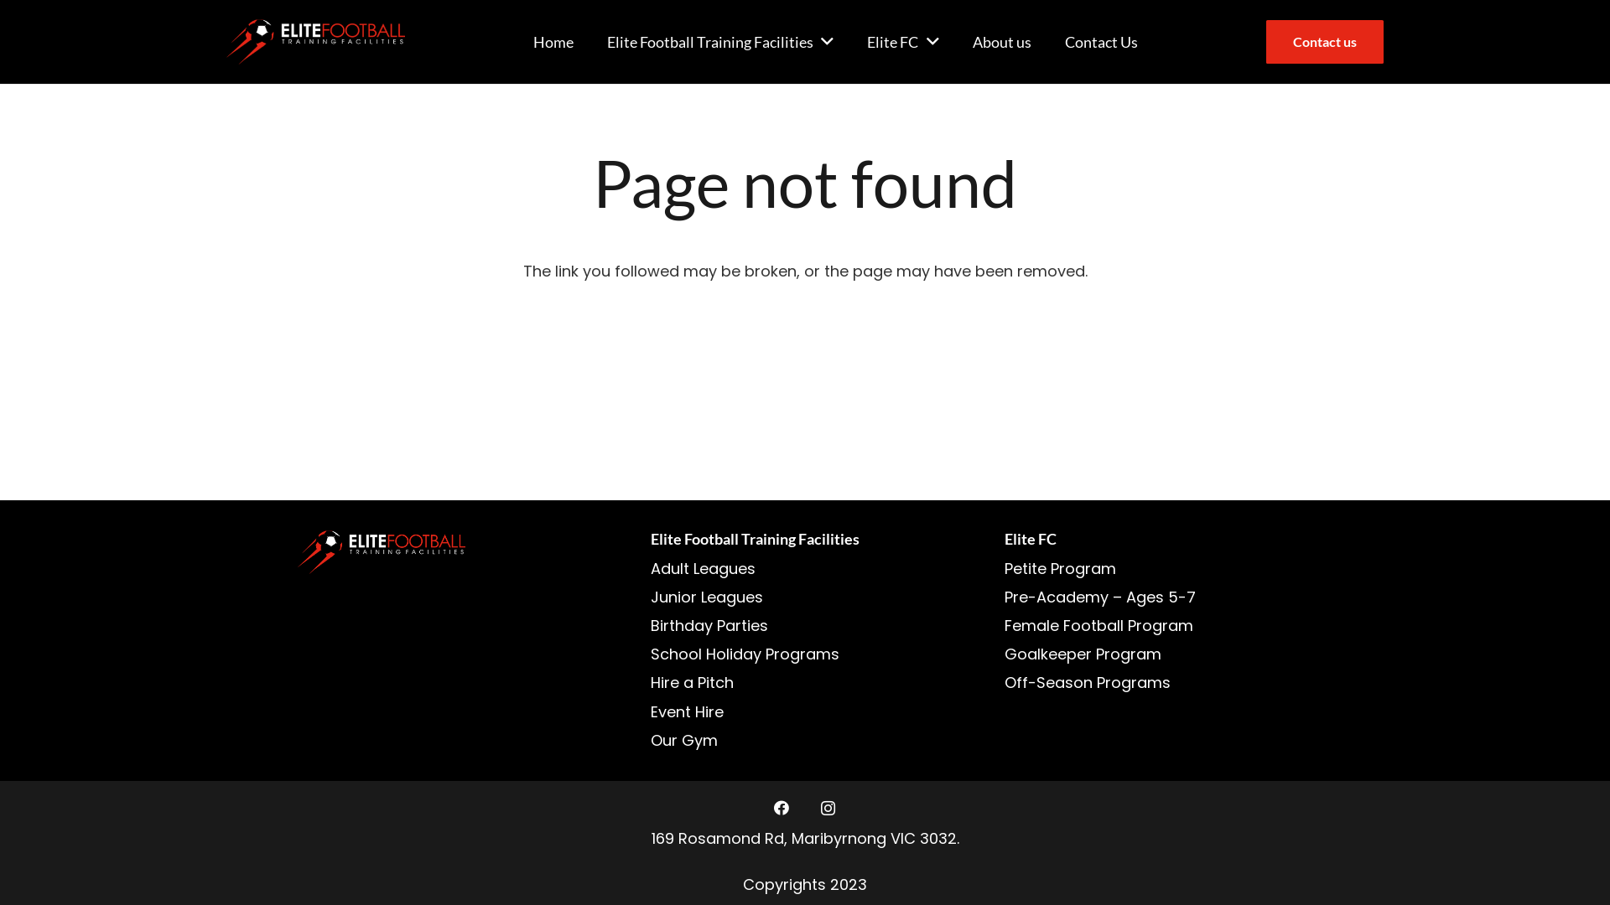 Image resolution: width=1610 pixels, height=905 pixels. What do you see at coordinates (719, 42) in the screenshot?
I see `Elite Football Training Facilities` at bounding box center [719, 42].